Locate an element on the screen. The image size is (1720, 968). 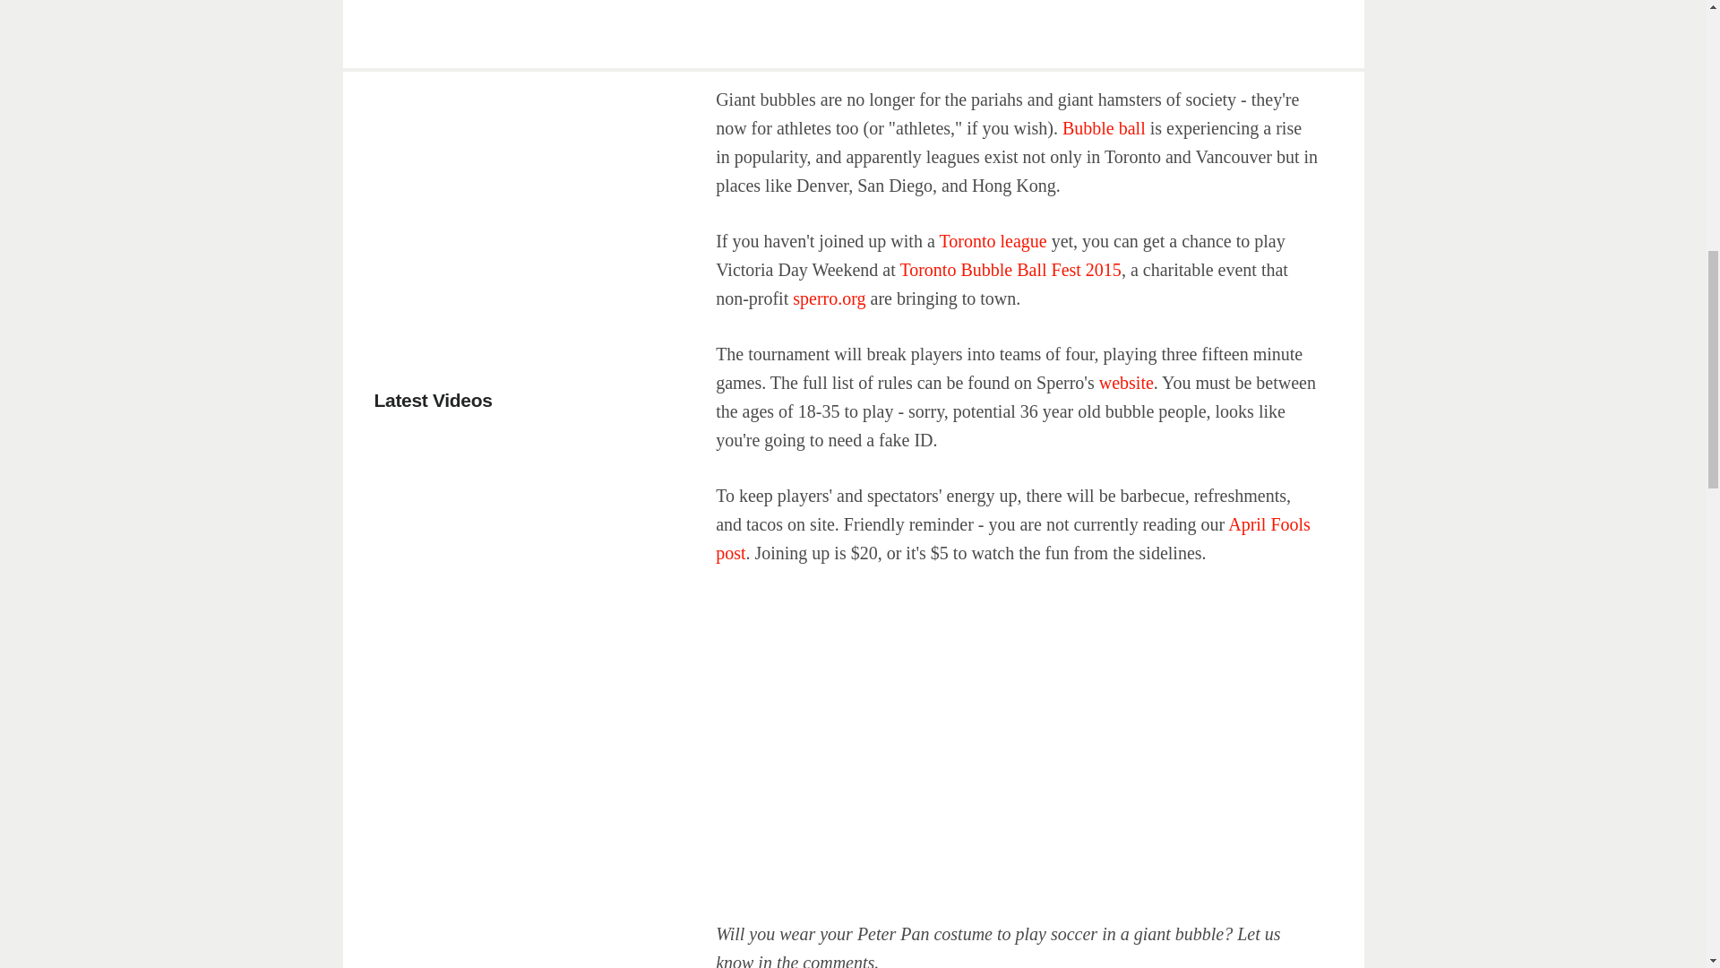
sperro.org is located at coordinates (829, 298).